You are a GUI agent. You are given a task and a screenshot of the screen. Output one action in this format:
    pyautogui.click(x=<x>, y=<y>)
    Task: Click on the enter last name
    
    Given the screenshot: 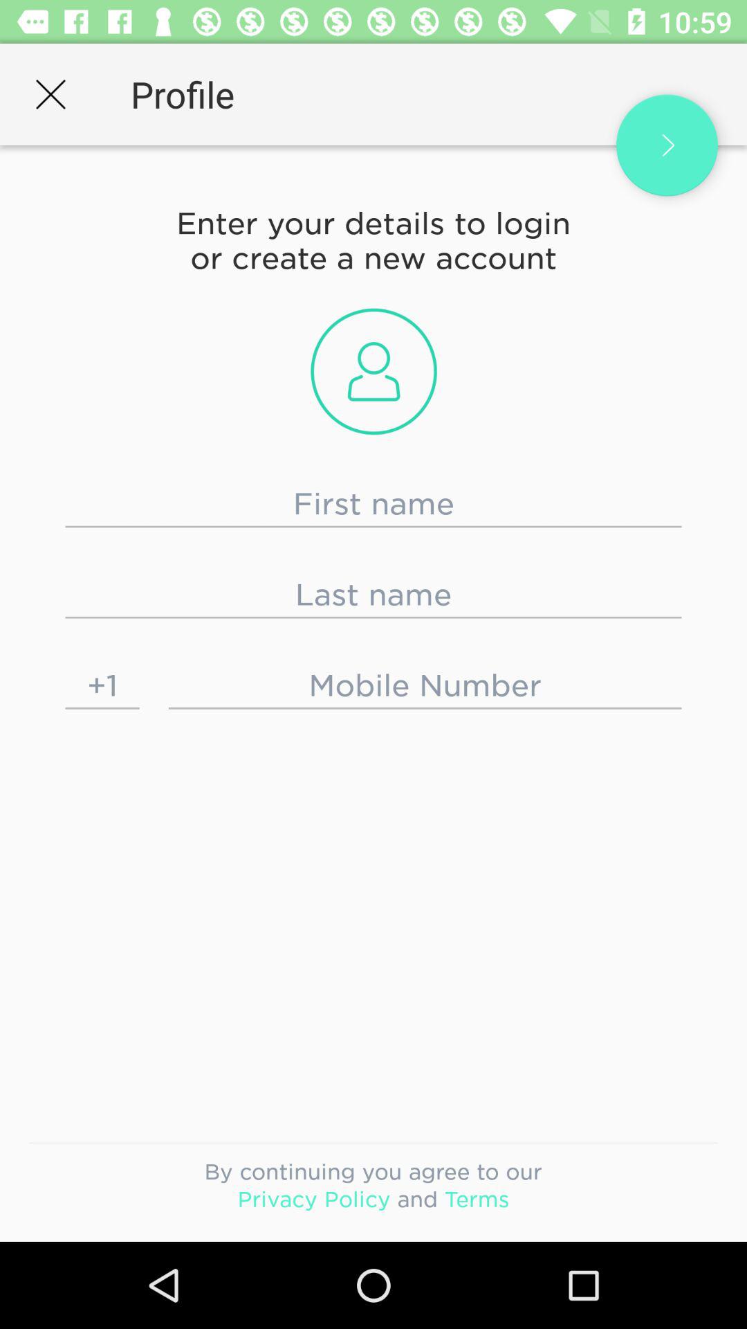 What is the action you would take?
    pyautogui.click(x=373, y=595)
    